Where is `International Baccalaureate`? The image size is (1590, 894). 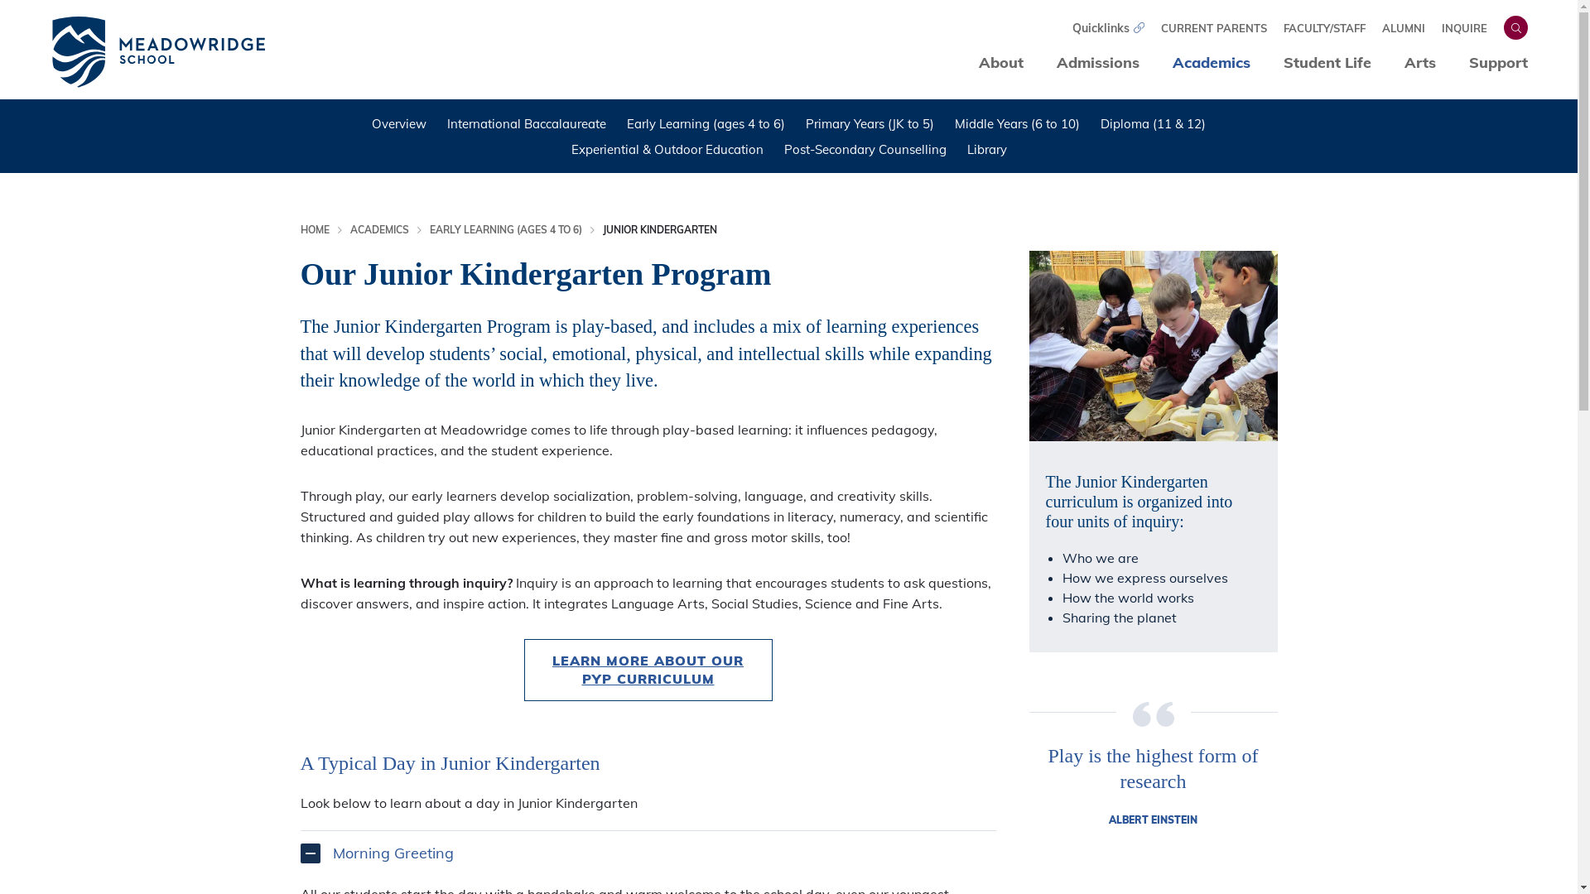 International Baccalaureate is located at coordinates (527, 124).